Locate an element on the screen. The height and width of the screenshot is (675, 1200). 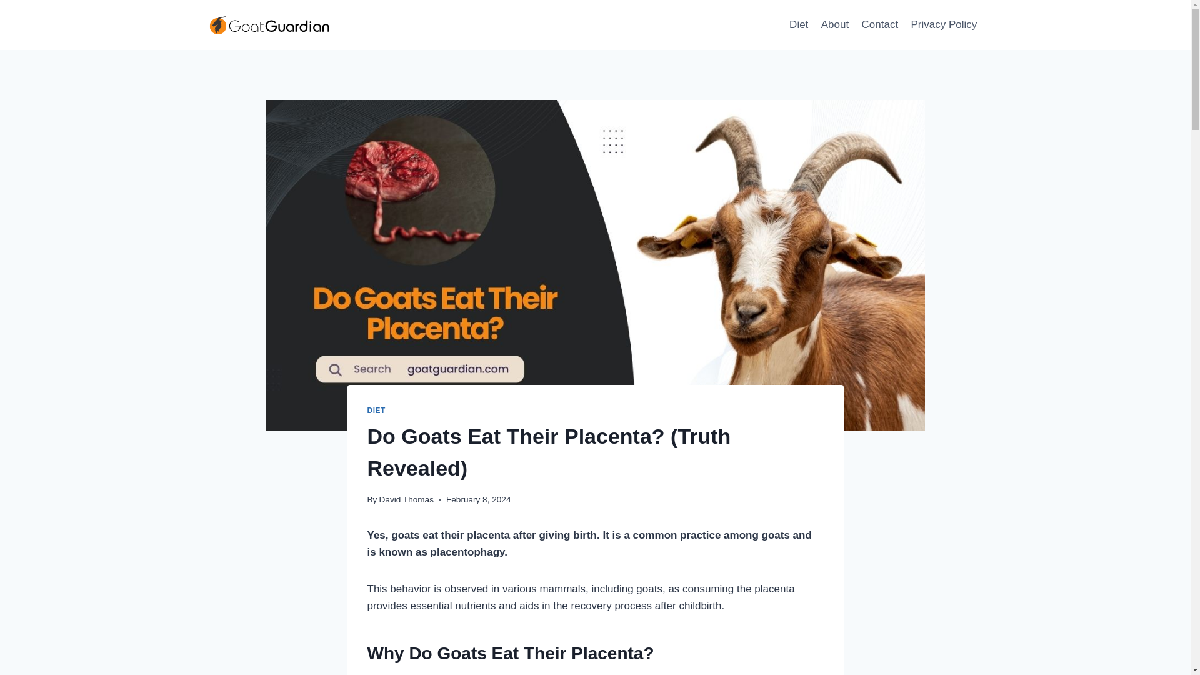
Privacy Policy is located at coordinates (944, 25).